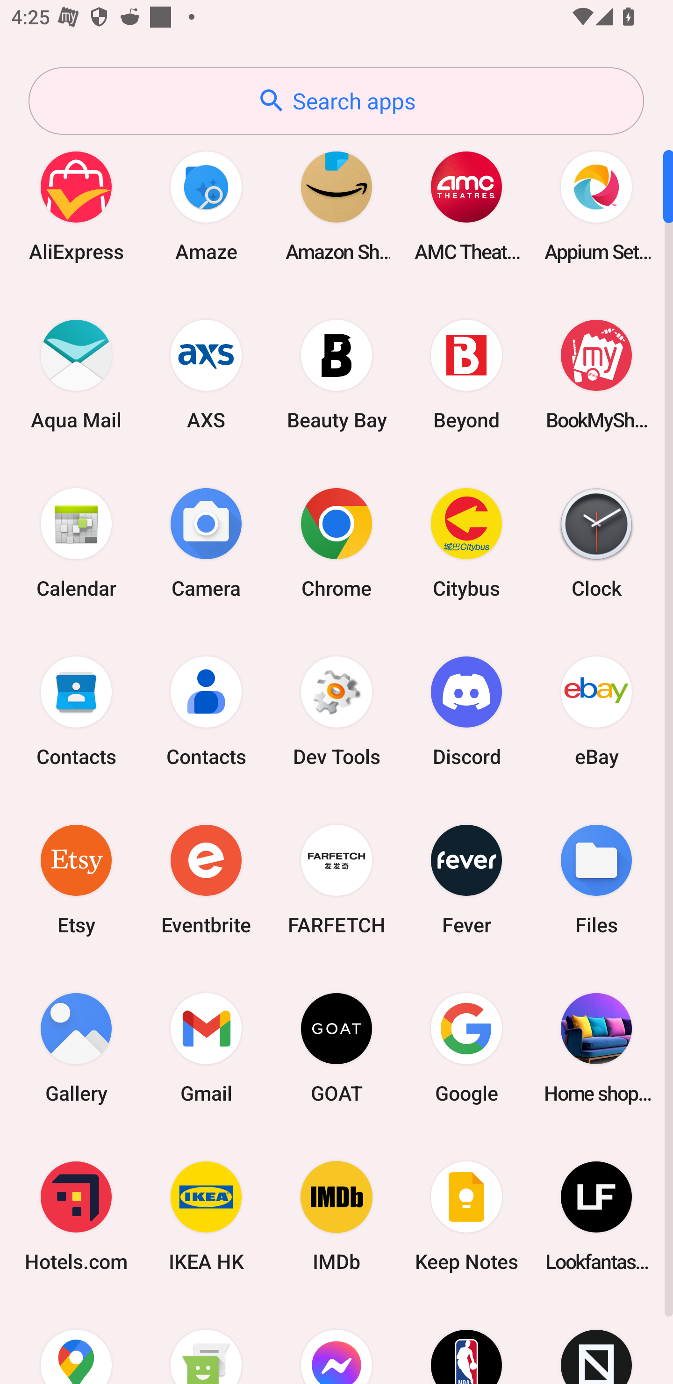 The height and width of the screenshot is (1384, 673). Describe the element at coordinates (466, 374) in the screenshot. I see `Beyond` at that location.